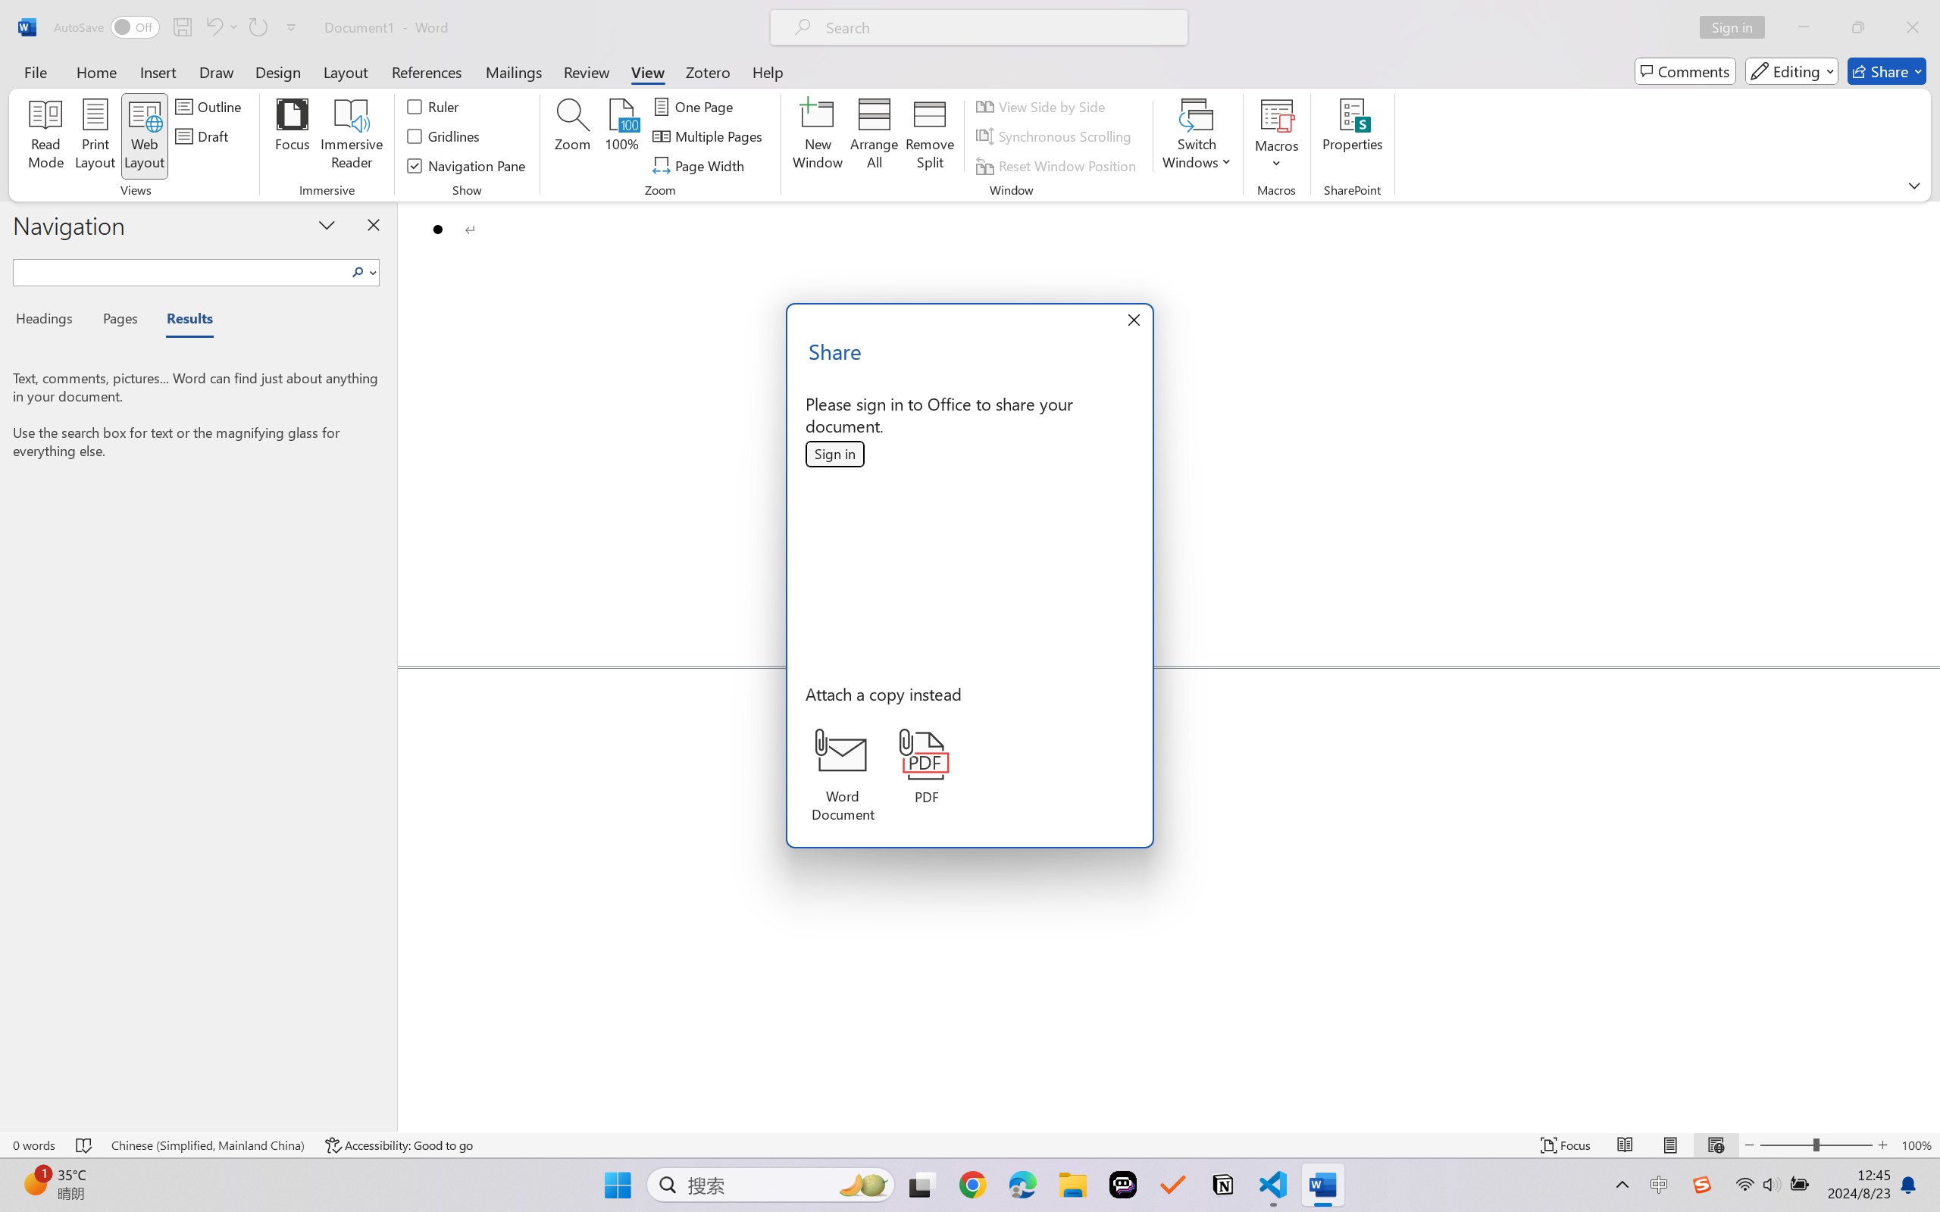 The height and width of the screenshot is (1212, 1940). Describe the element at coordinates (205, 136) in the screenshot. I see `Draft` at that location.